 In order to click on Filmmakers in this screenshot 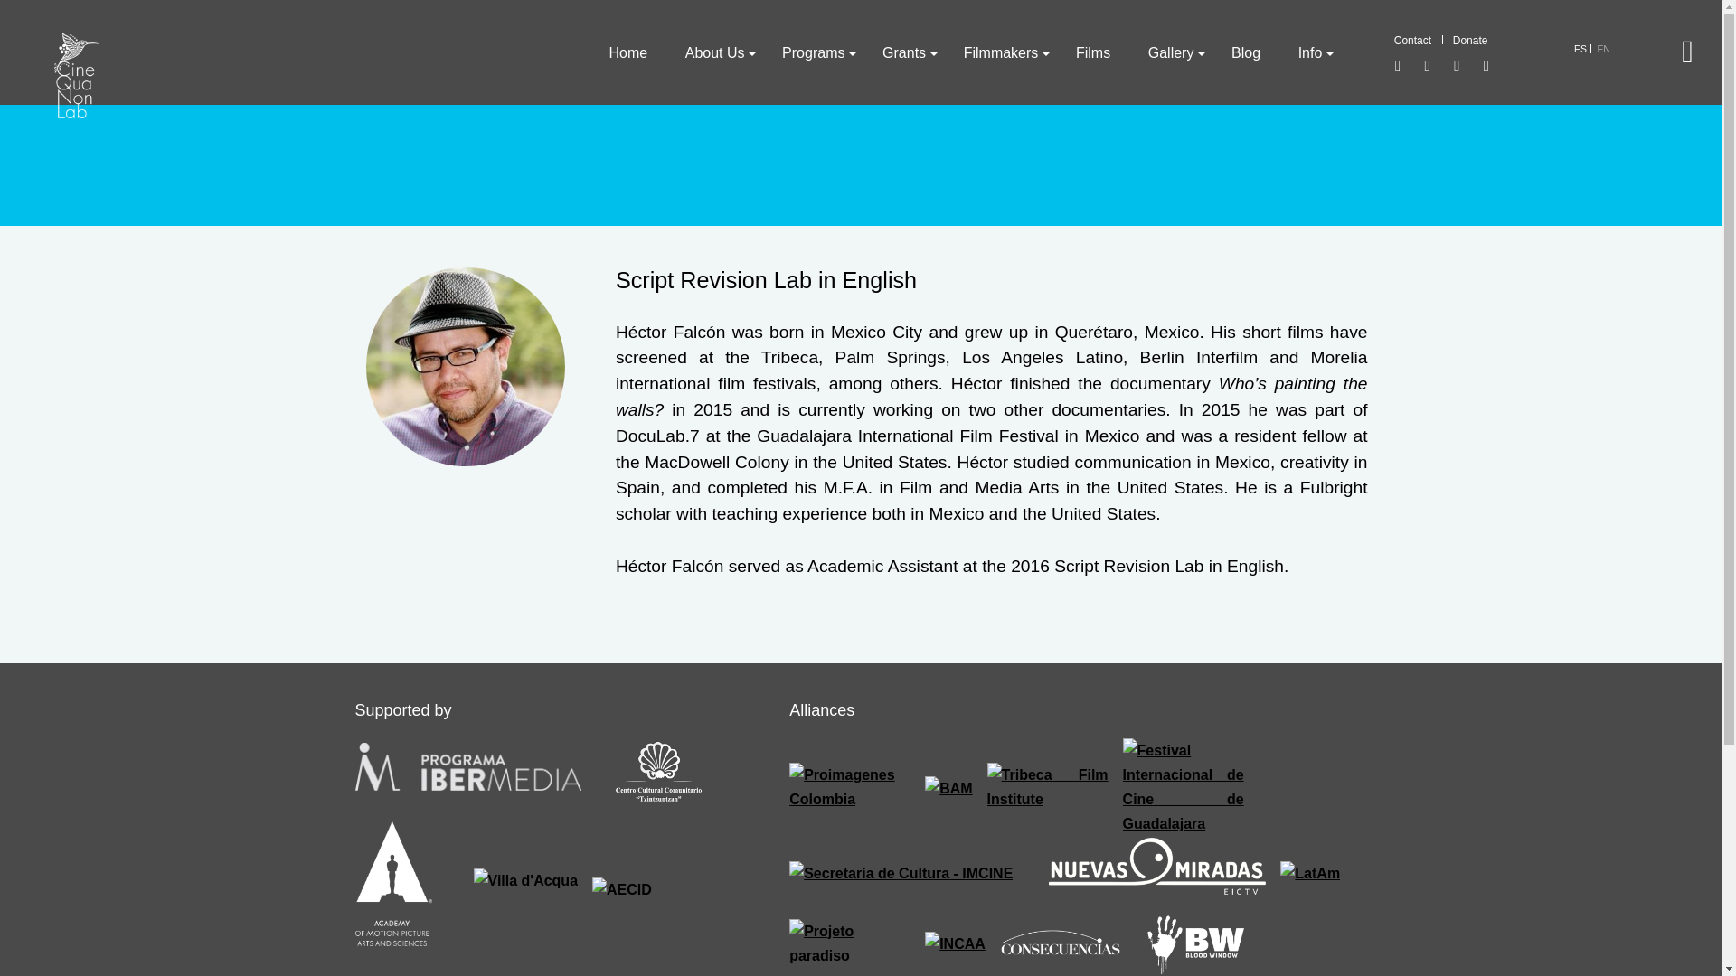, I will do `click(1000, 52)`.